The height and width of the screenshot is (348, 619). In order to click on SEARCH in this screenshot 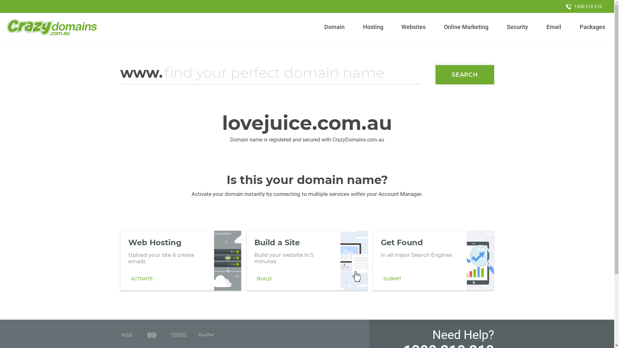, I will do `click(465, 75)`.